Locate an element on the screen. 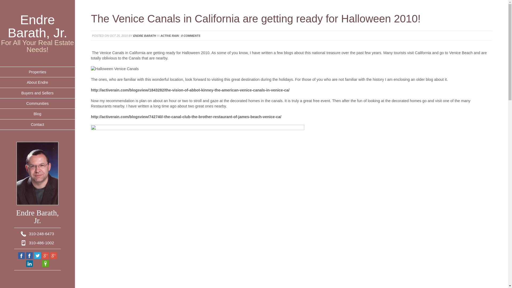  Buyers and Sellers is located at coordinates (37, 93).